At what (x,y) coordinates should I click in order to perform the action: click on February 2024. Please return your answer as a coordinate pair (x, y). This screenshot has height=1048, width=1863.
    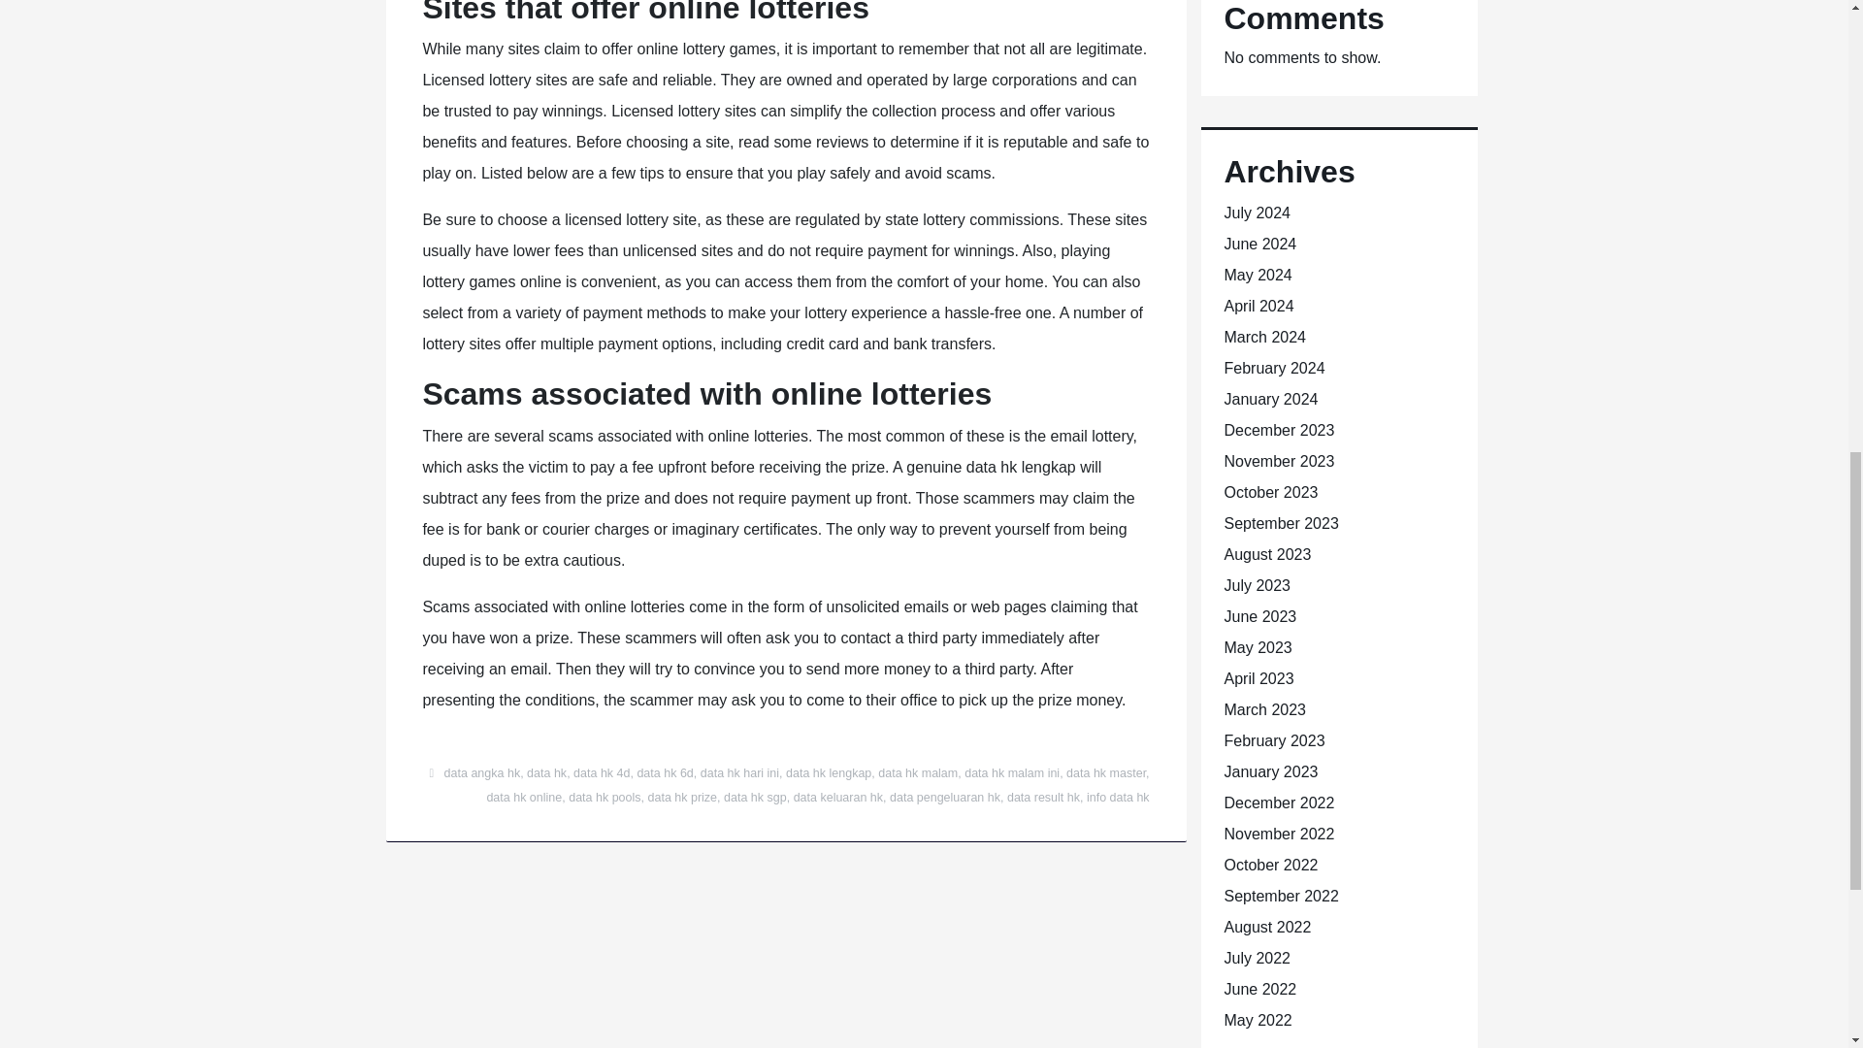
    Looking at the image, I should click on (1274, 368).